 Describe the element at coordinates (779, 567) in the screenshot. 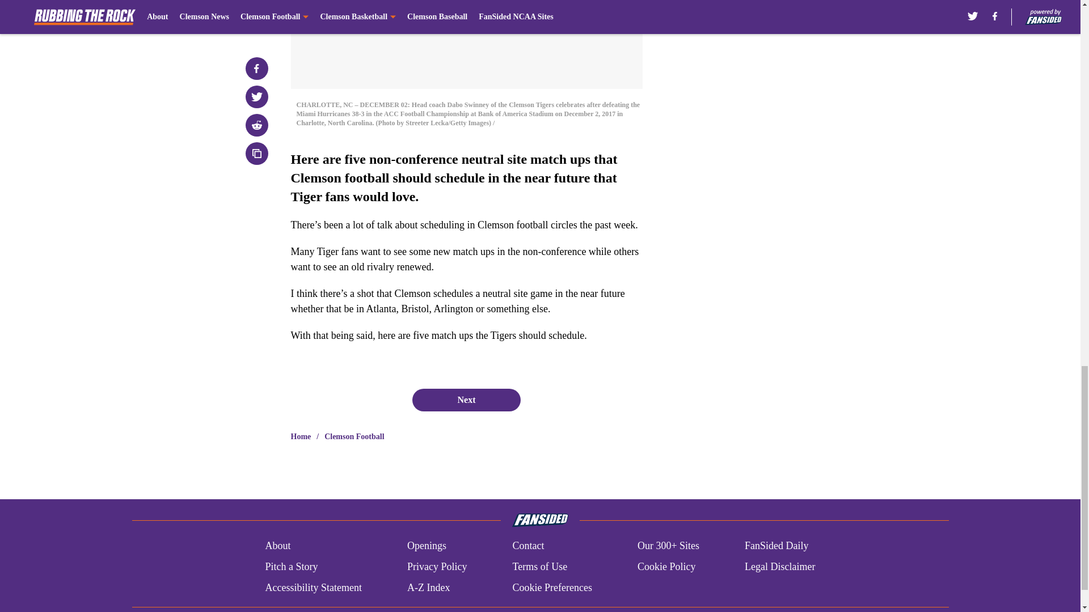

I see `Legal Disclaimer` at that location.